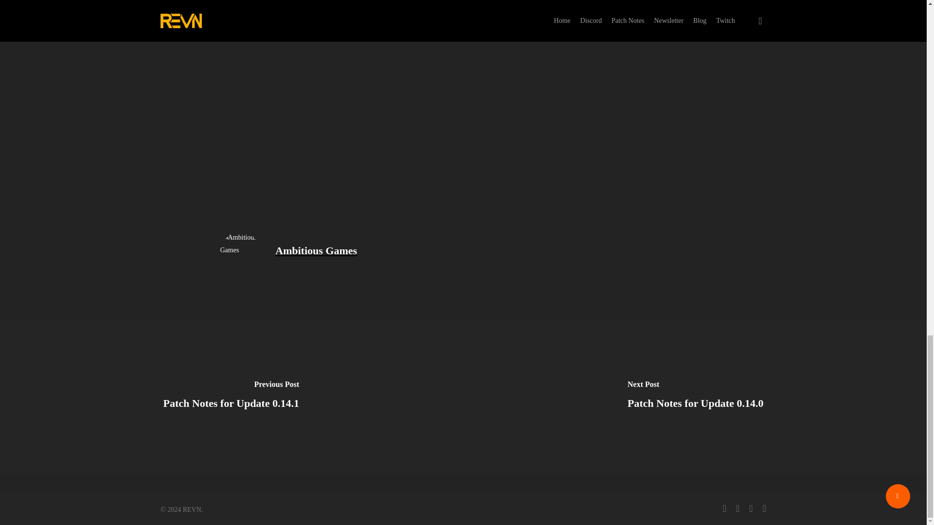 Image resolution: width=934 pixels, height=525 pixels. I want to click on Ambitious Games, so click(316, 251).